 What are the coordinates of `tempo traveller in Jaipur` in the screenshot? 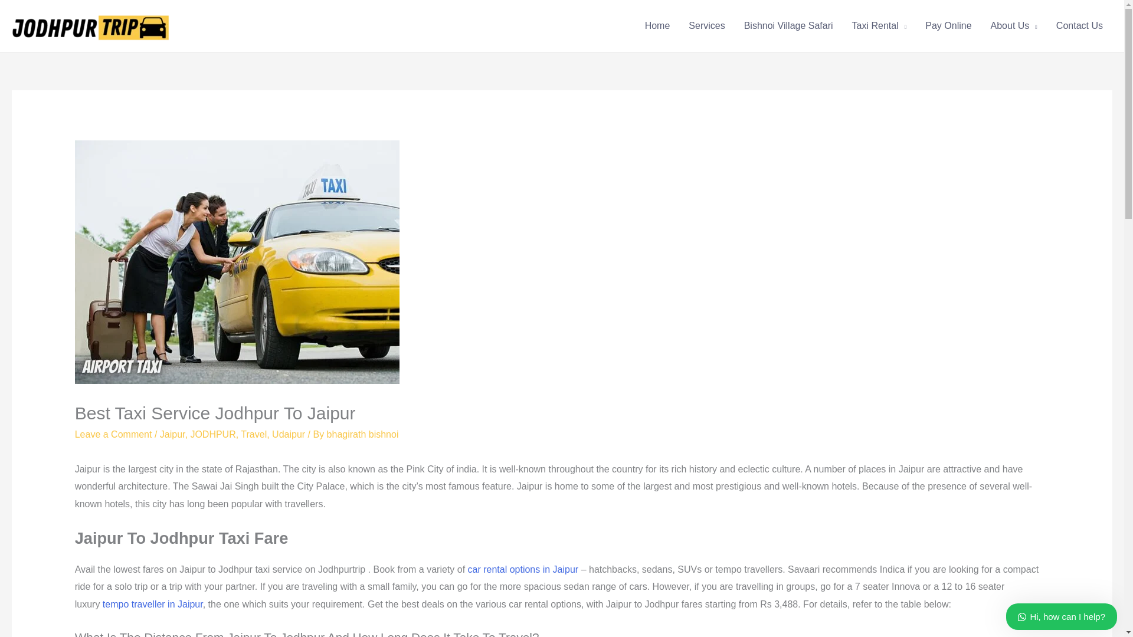 It's located at (152, 604).